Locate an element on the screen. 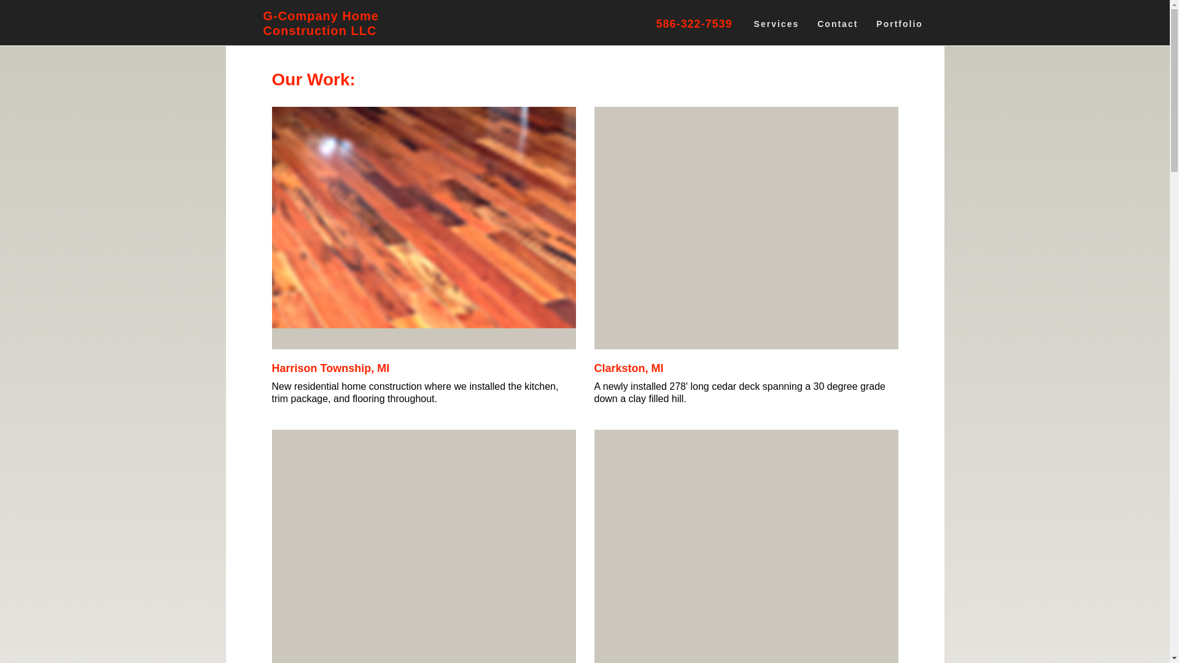  Harrison Township, MI is located at coordinates (330, 368).